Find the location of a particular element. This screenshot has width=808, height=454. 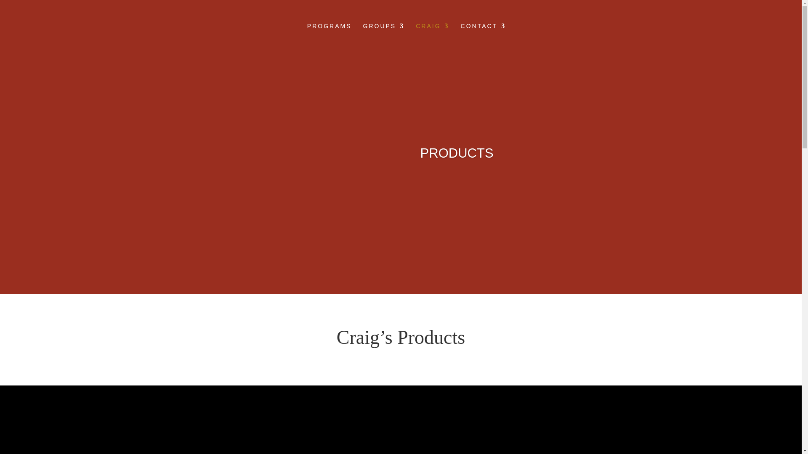

CONTACT is located at coordinates (483, 33).